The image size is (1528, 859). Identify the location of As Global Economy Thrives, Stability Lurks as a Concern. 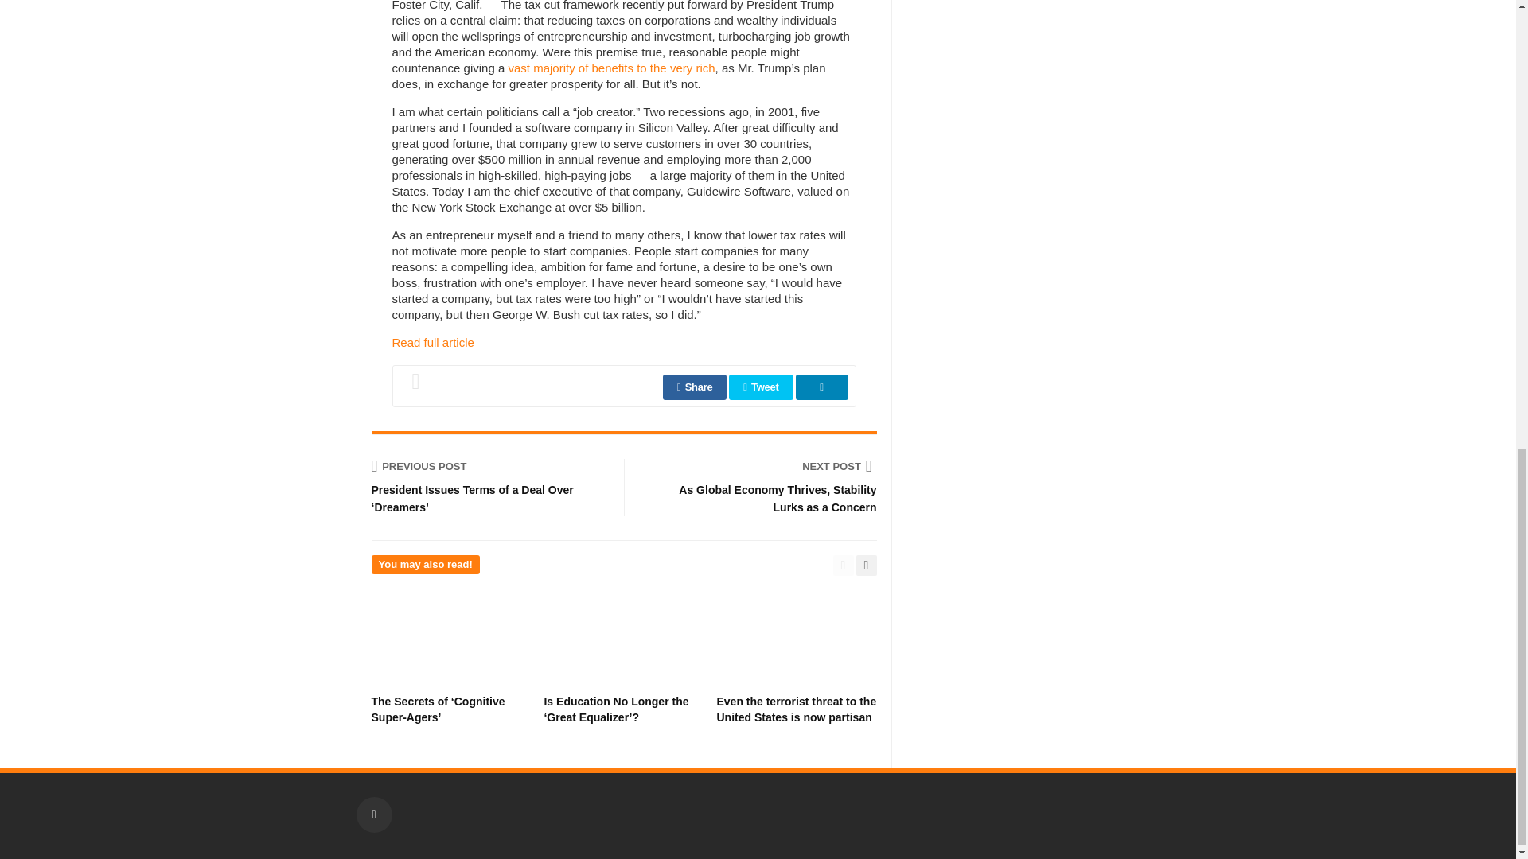
(762, 466).